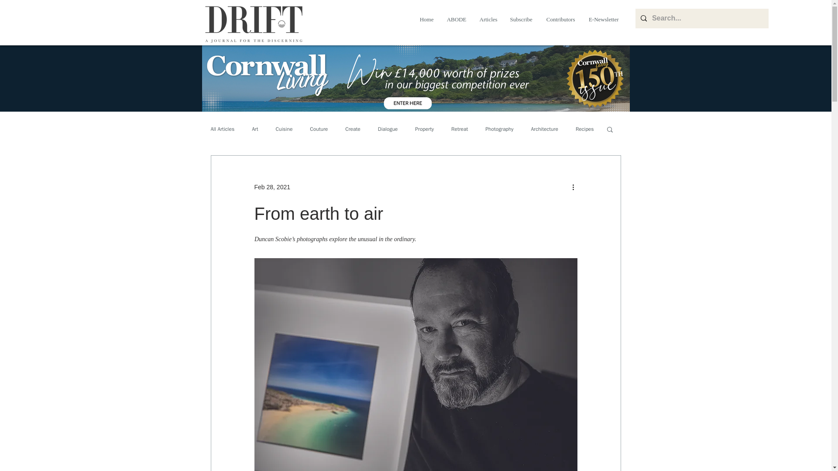 The width and height of the screenshot is (838, 471). I want to click on Feb 28, 2021, so click(271, 187).